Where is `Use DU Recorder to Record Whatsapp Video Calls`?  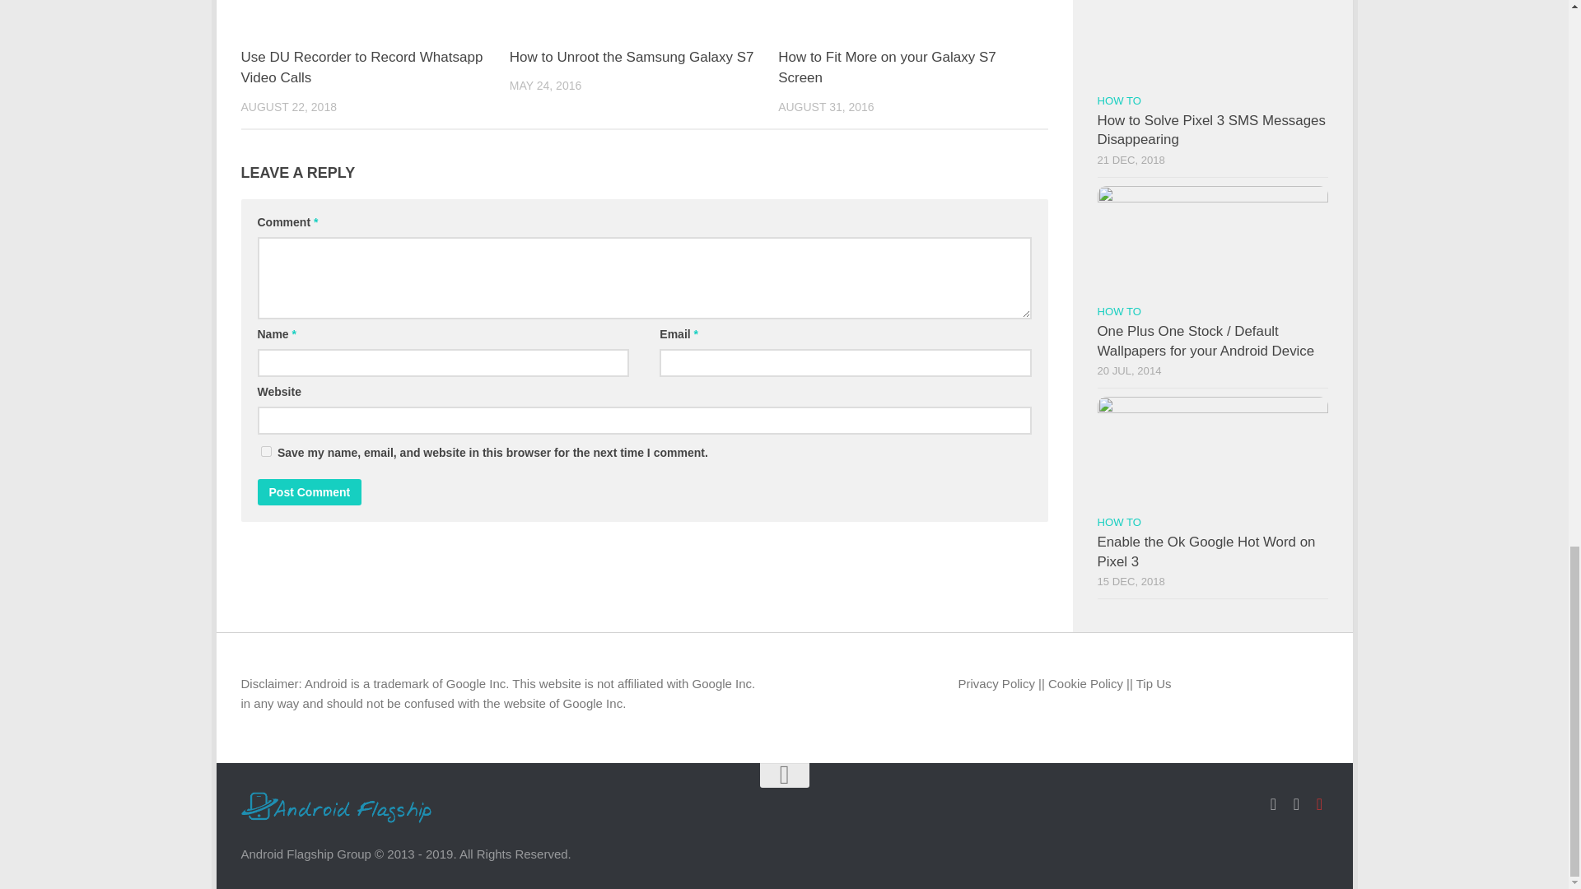 Use DU Recorder to Record Whatsapp Video Calls is located at coordinates (361, 67).